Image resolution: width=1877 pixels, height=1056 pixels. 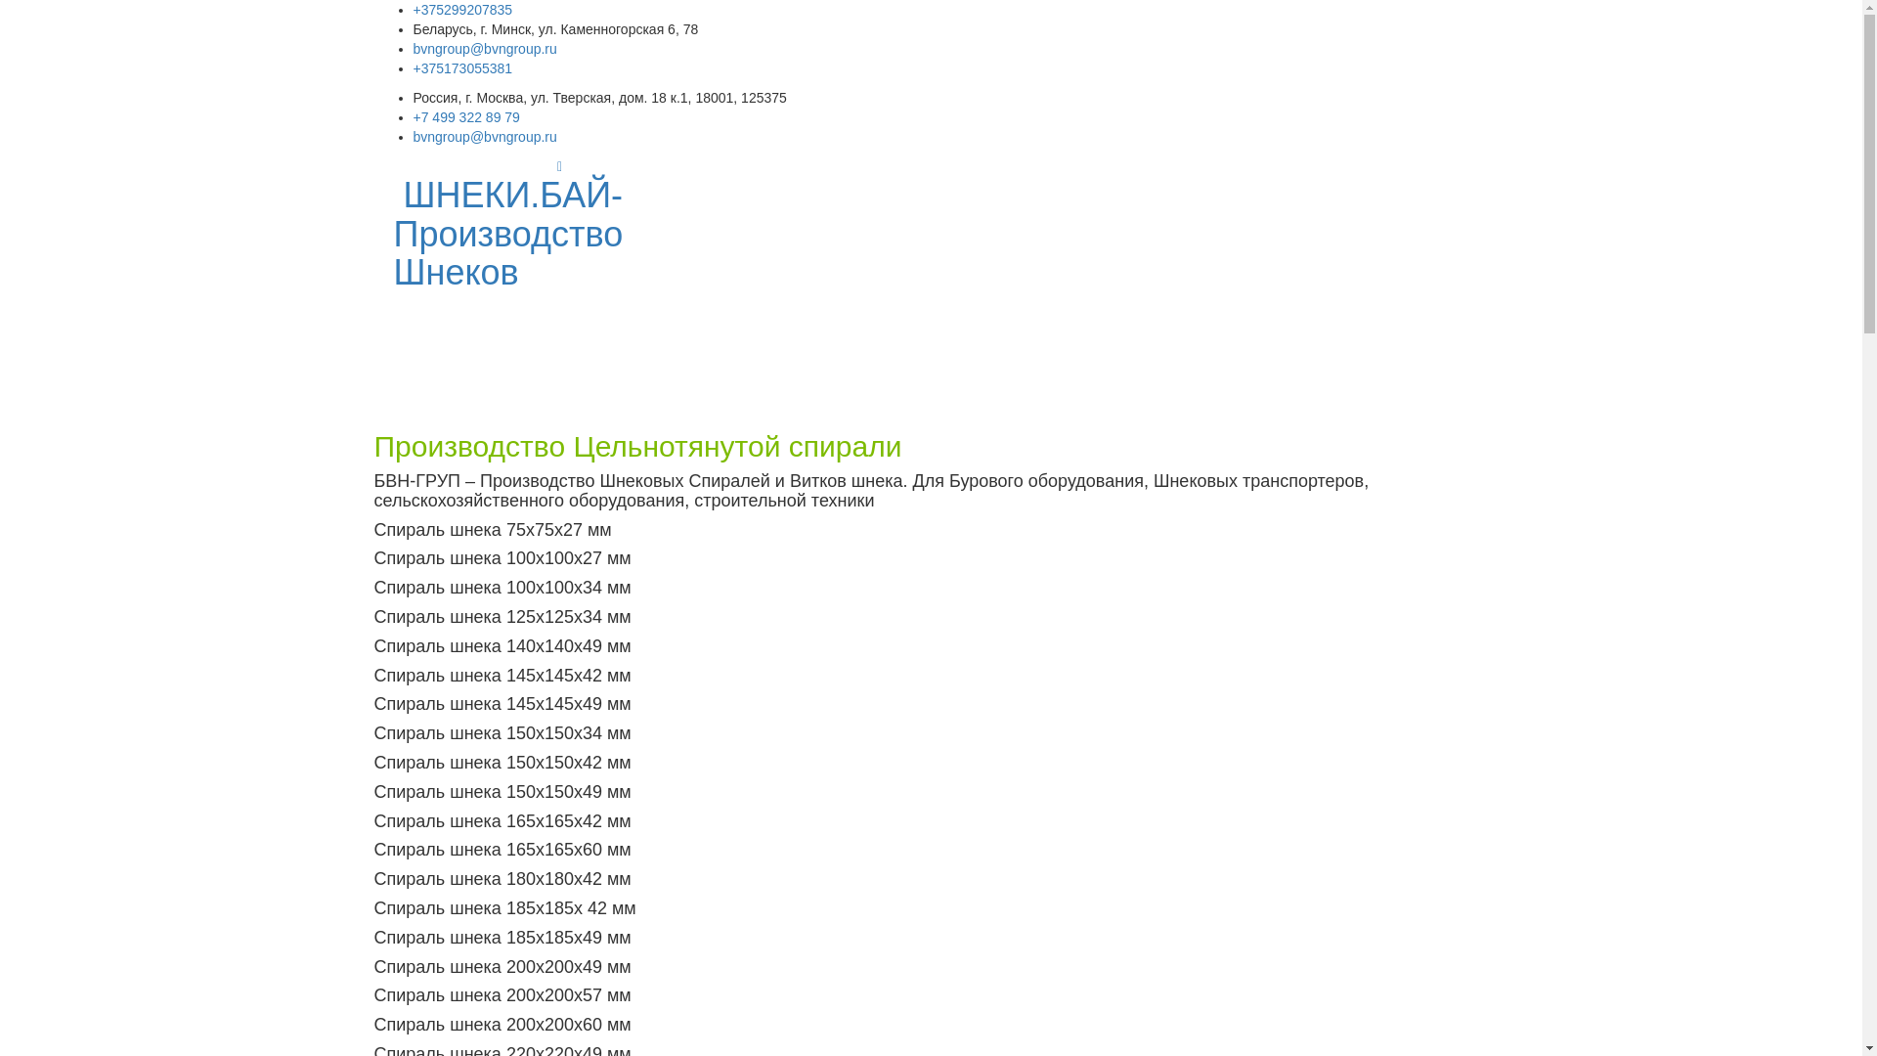 I want to click on +7 499 322 89 79, so click(x=465, y=117).